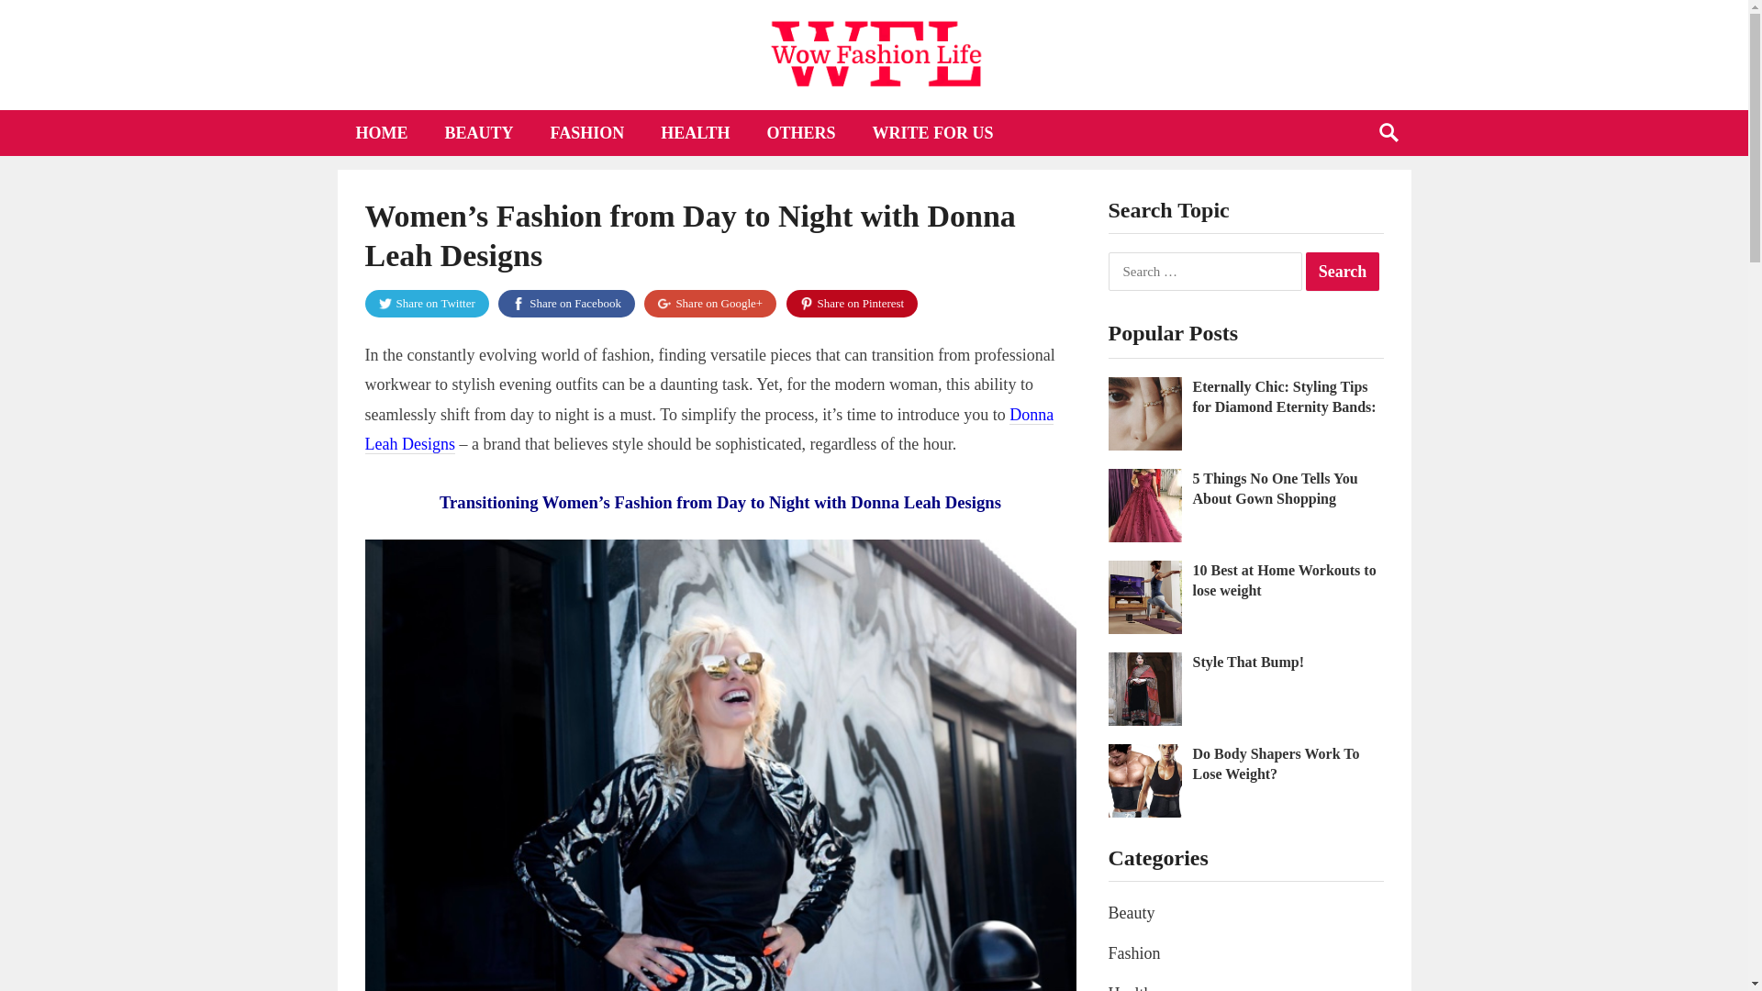 The width and height of the screenshot is (1762, 991). Describe the element at coordinates (587, 132) in the screenshot. I see `FASHION` at that location.